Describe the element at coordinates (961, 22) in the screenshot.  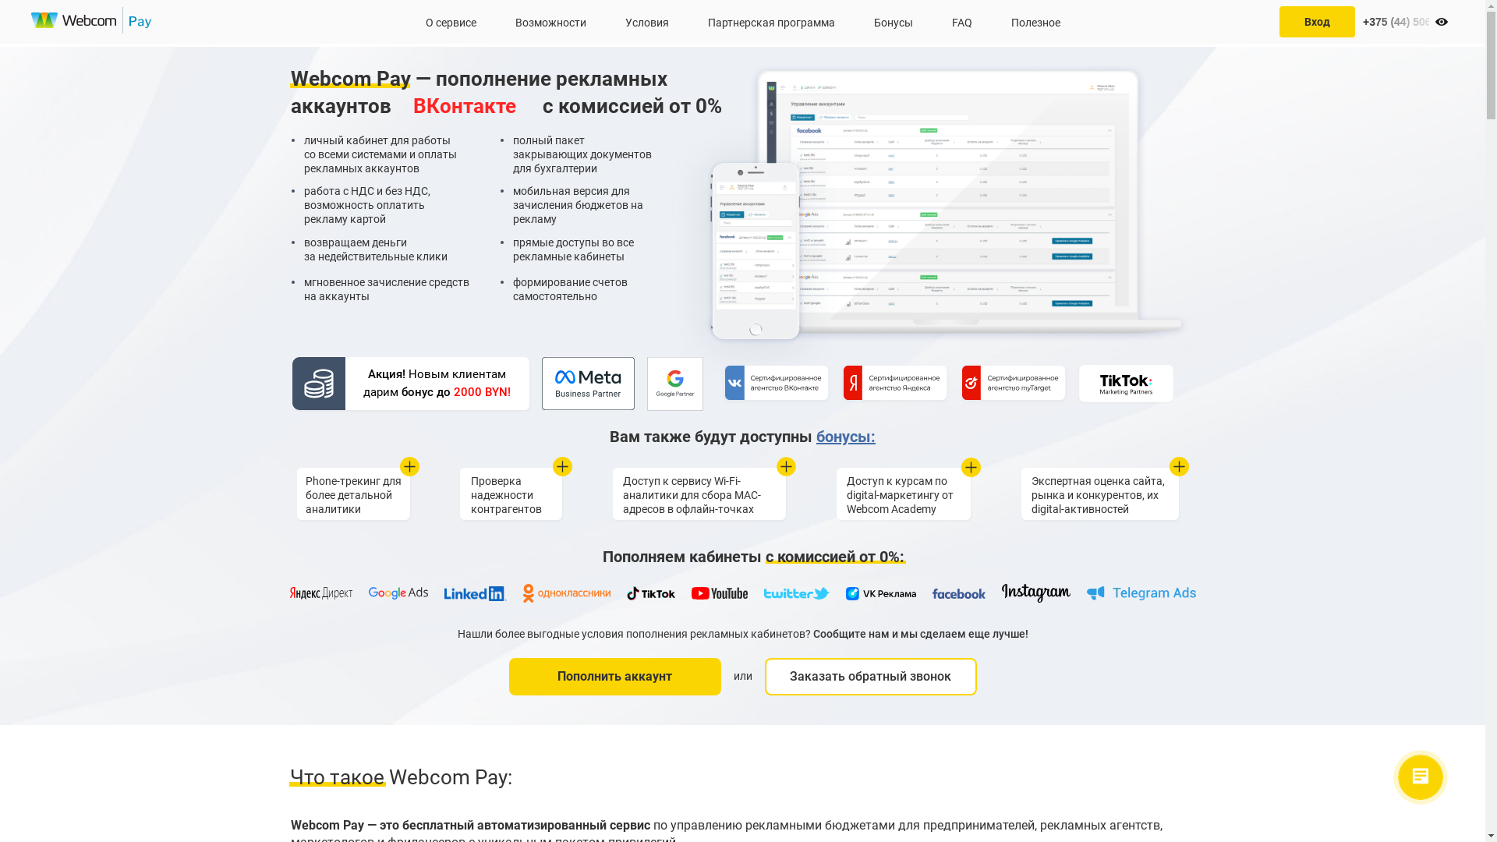
I see `FAQ` at that location.